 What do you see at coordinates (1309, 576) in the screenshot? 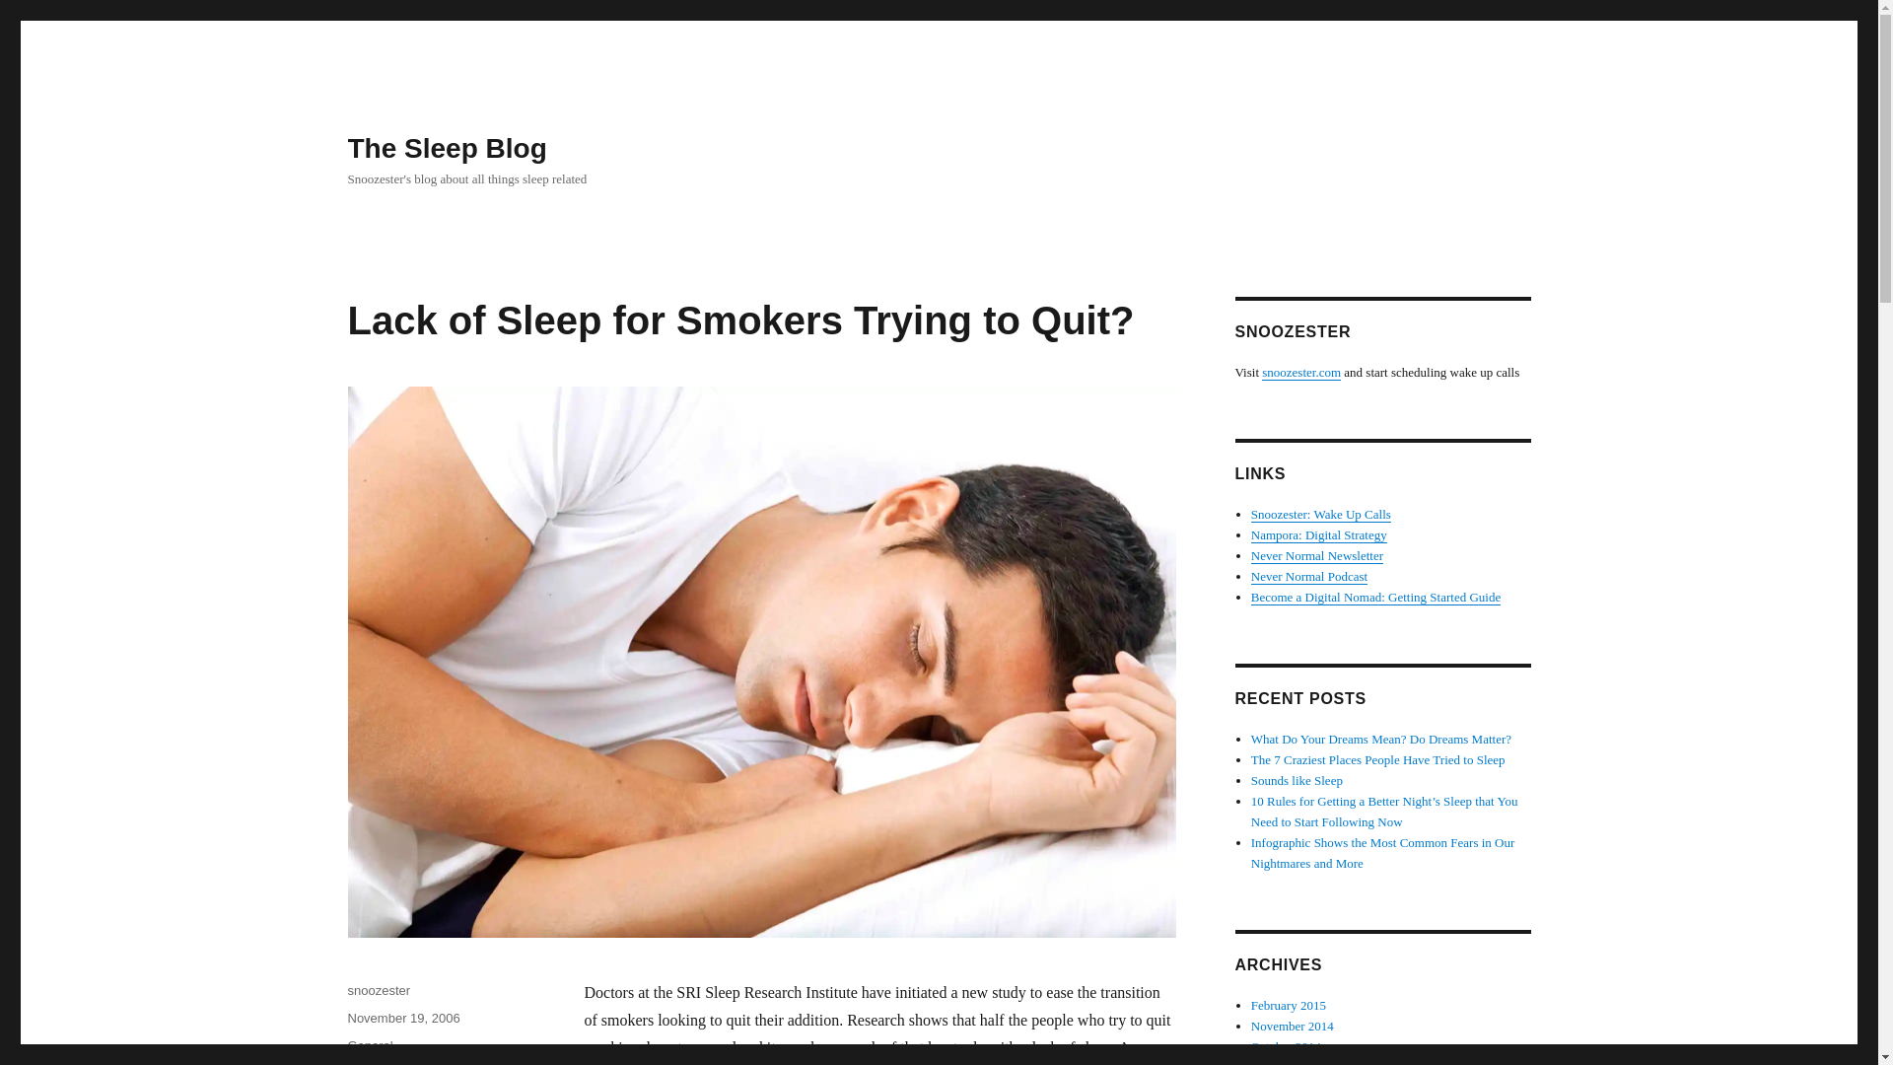
I see `Never Normal Podcast` at bounding box center [1309, 576].